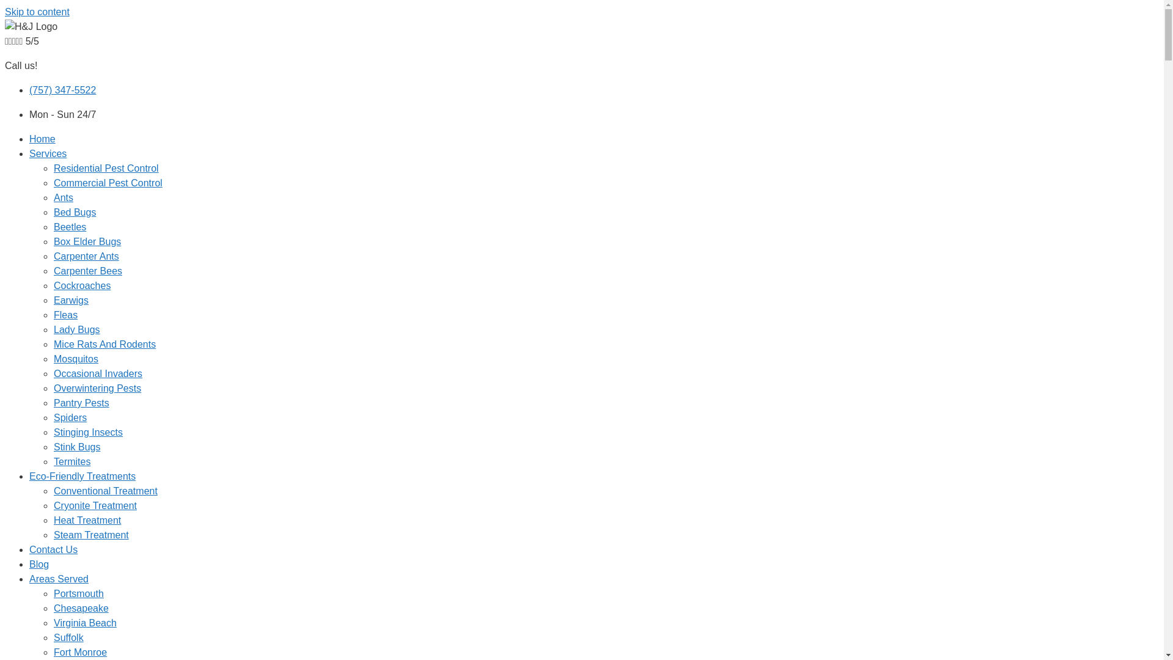 This screenshot has height=660, width=1173. What do you see at coordinates (66, 315) in the screenshot?
I see `Fleas` at bounding box center [66, 315].